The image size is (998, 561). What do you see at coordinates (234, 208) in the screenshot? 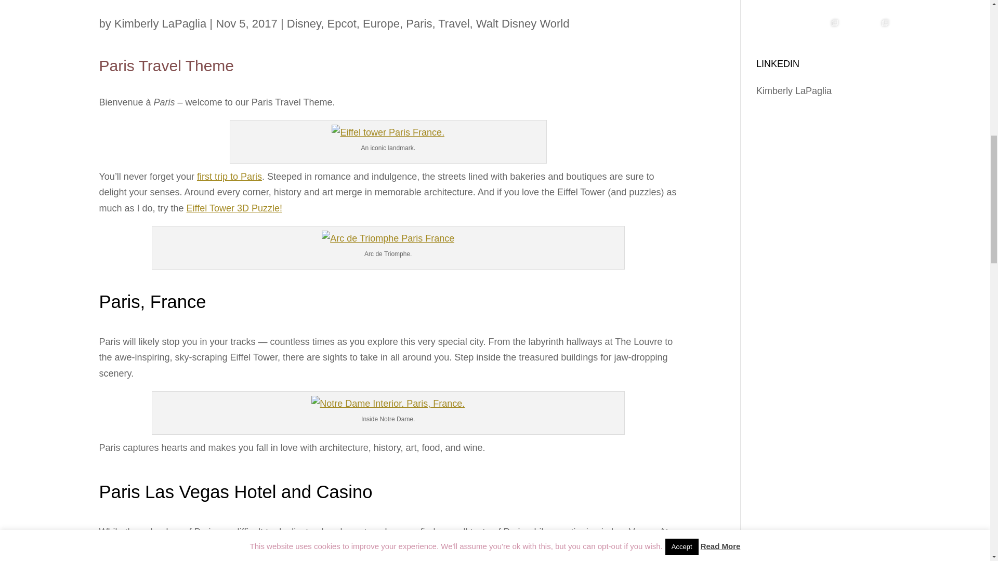
I see `Eiffel Tower 3D Puzzle!` at bounding box center [234, 208].